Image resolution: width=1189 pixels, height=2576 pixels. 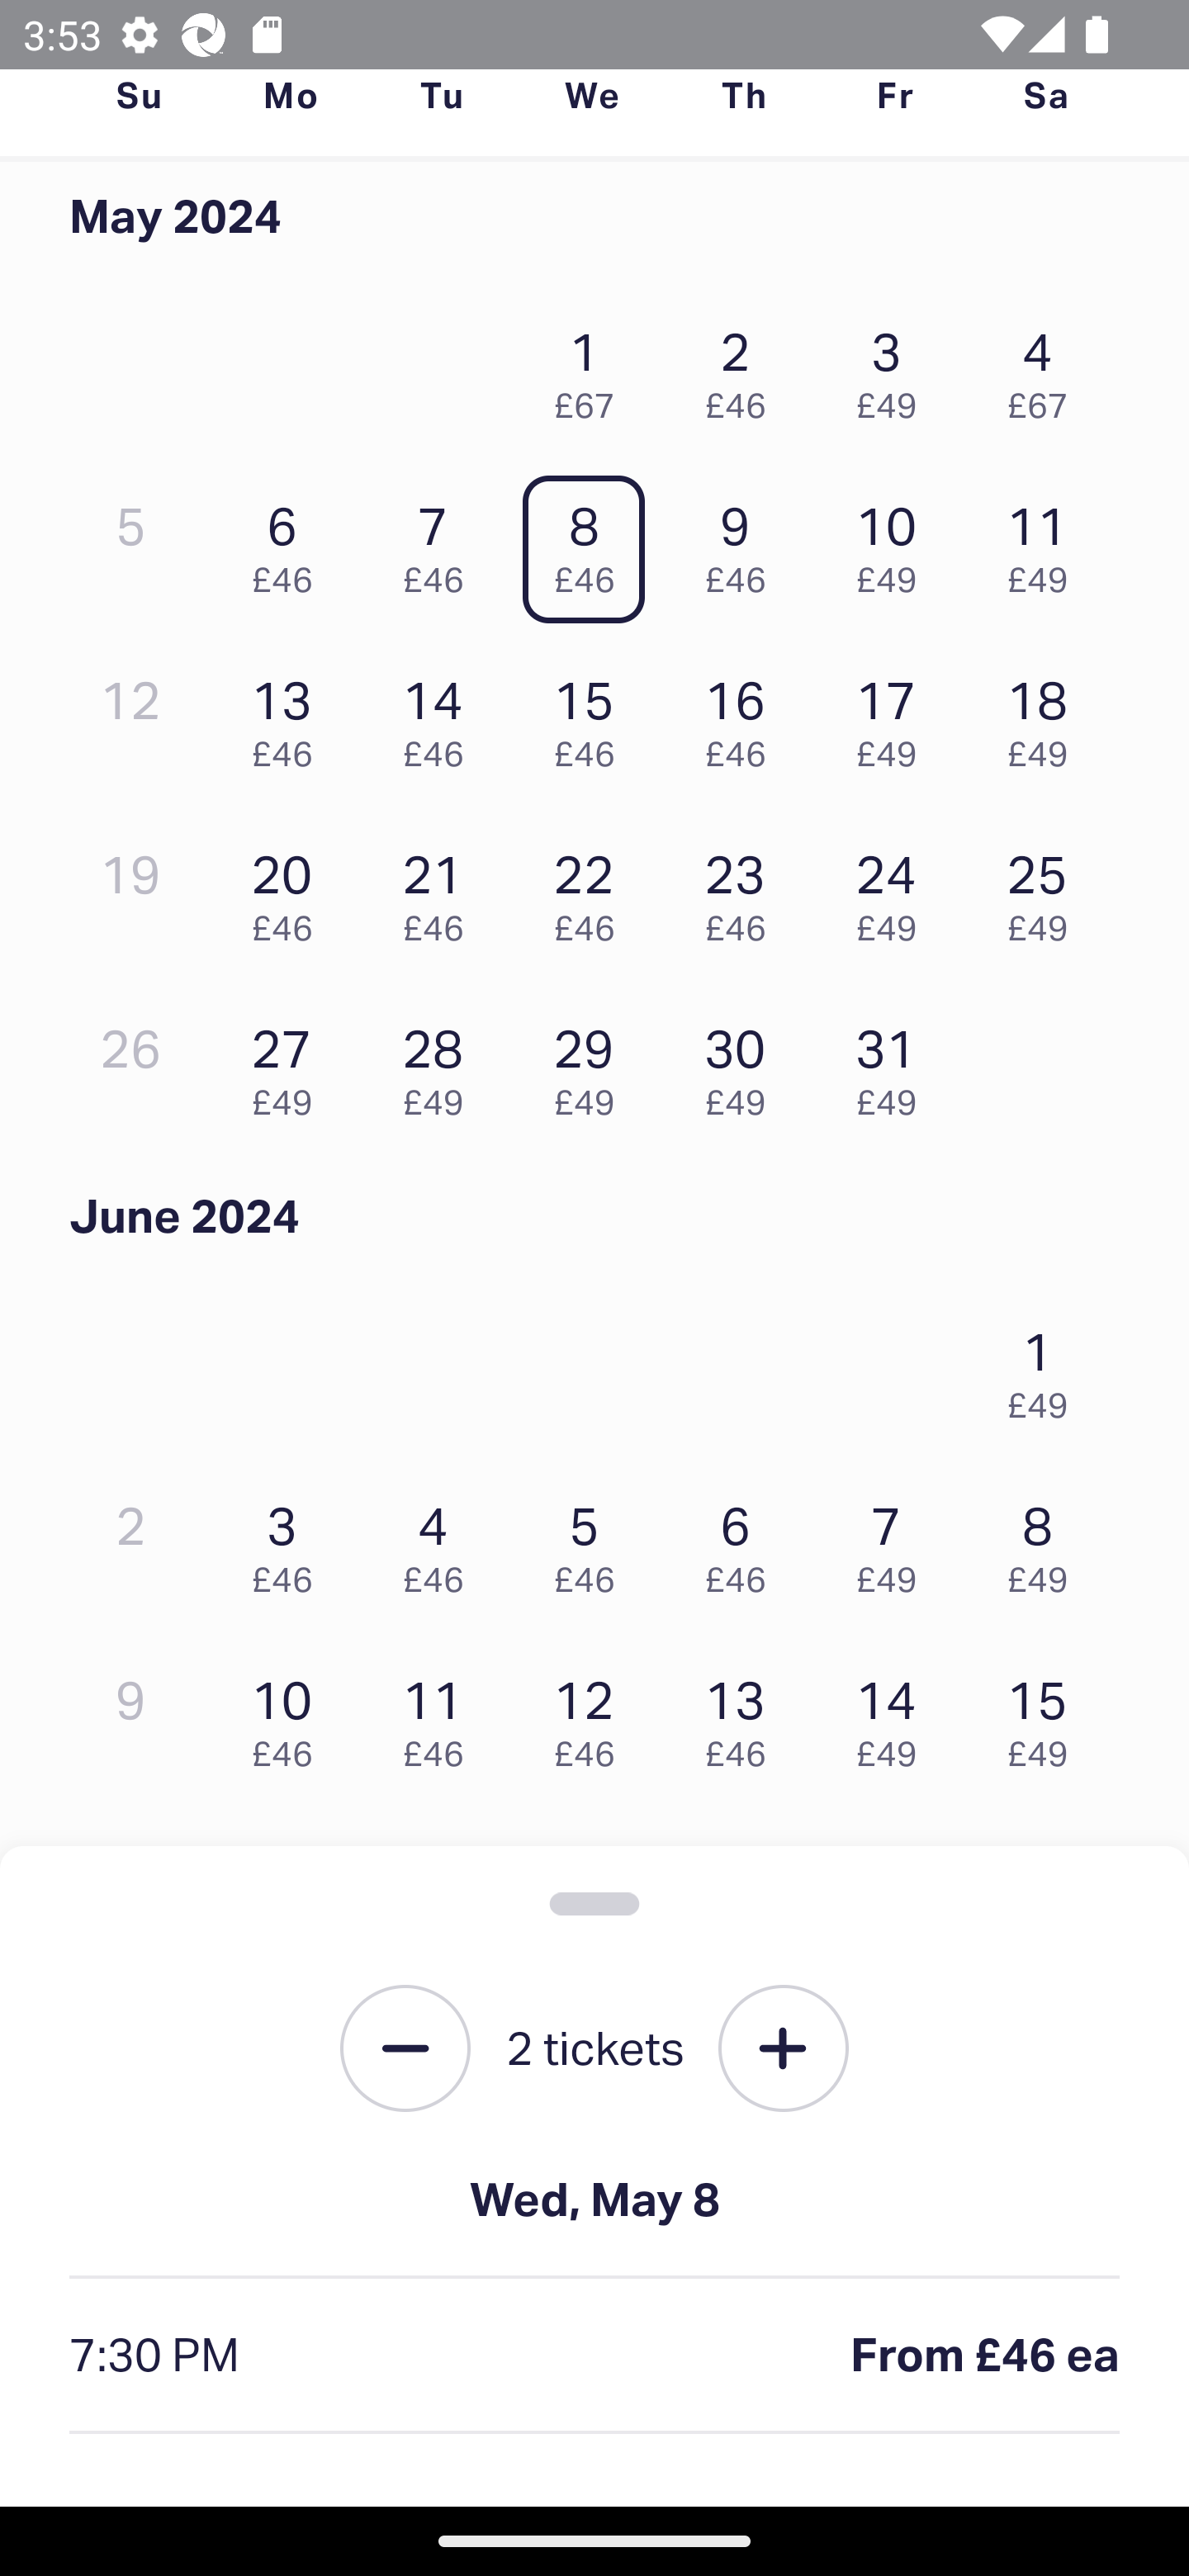 What do you see at coordinates (441, 1541) in the screenshot?
I see `4 £46` at bounding box center [441, 1541].